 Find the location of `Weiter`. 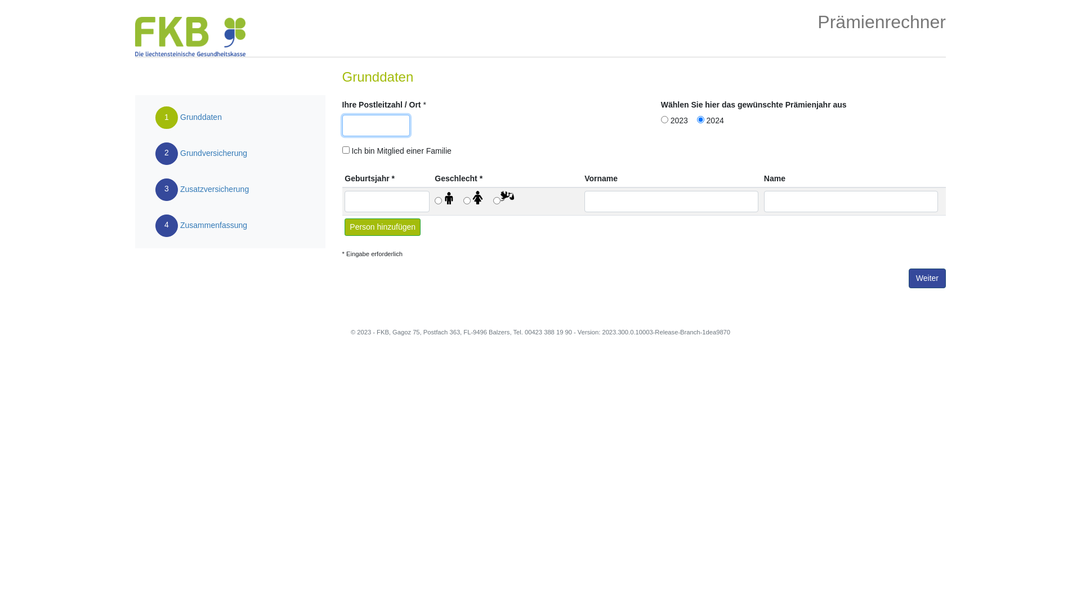

Weiter is located at coordinates (927, 278).